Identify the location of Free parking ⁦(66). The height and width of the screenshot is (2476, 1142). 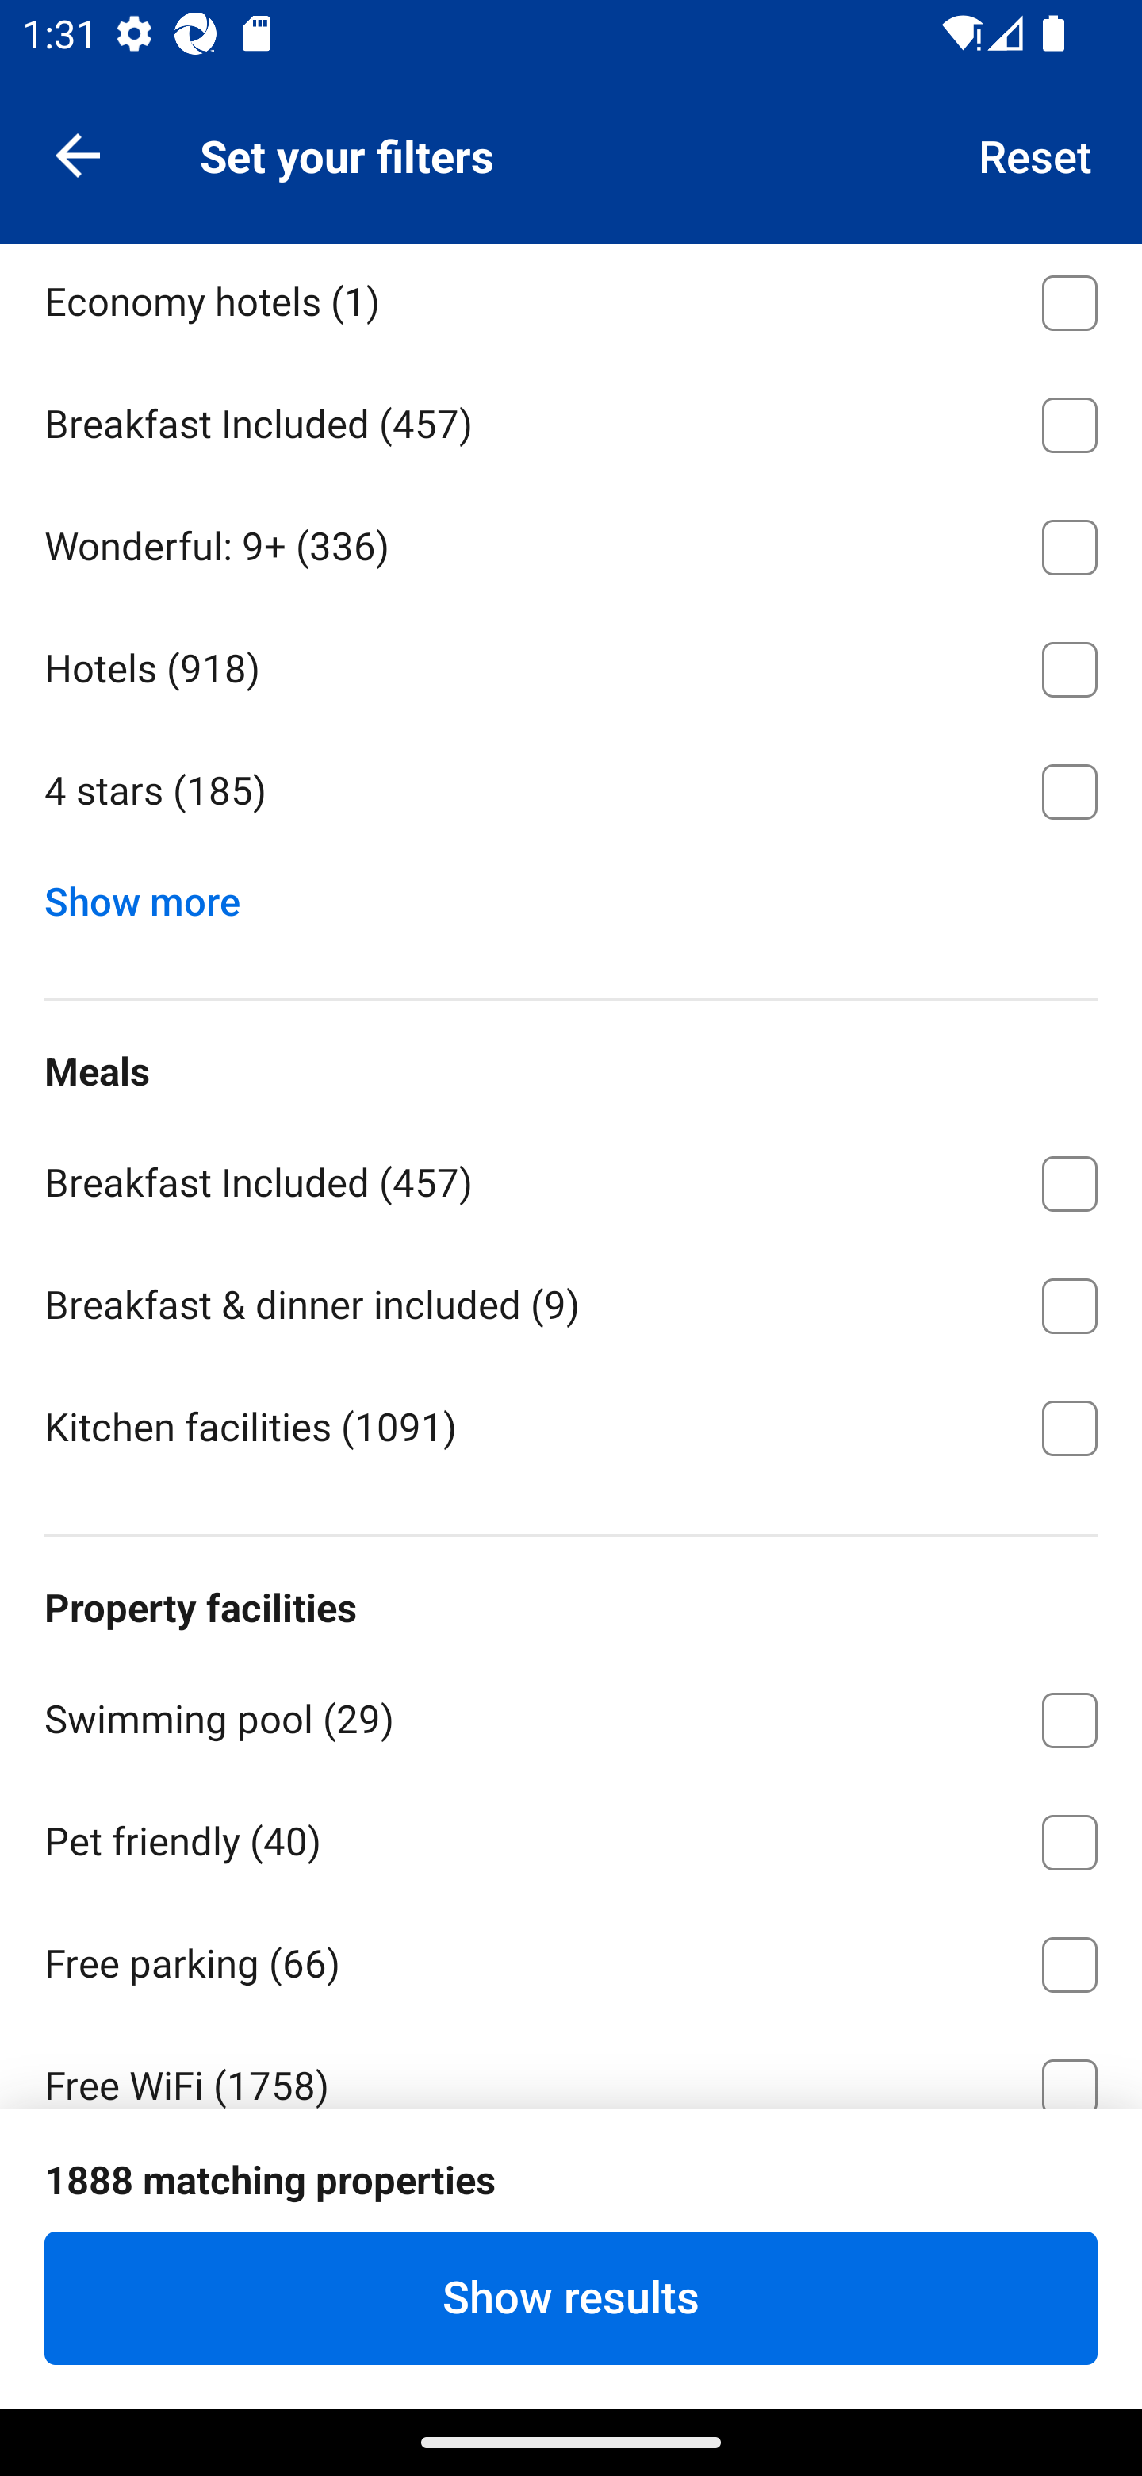
(571, 1959).